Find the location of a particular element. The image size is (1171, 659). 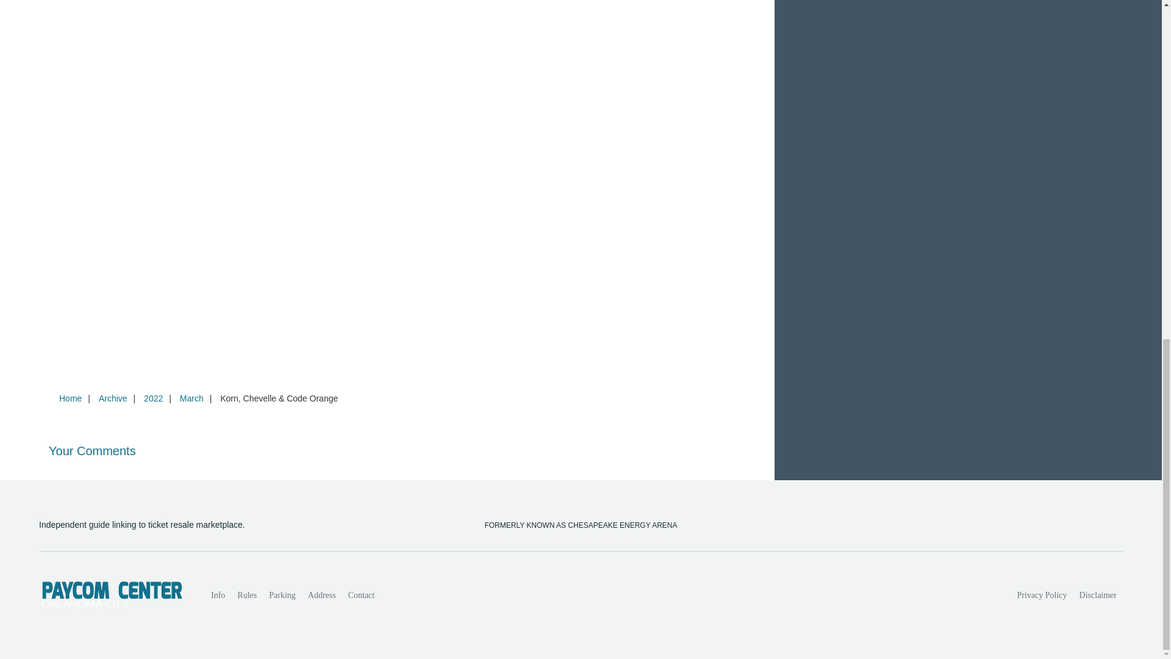

Privacy Policy is located at coordinates (1042, 595).